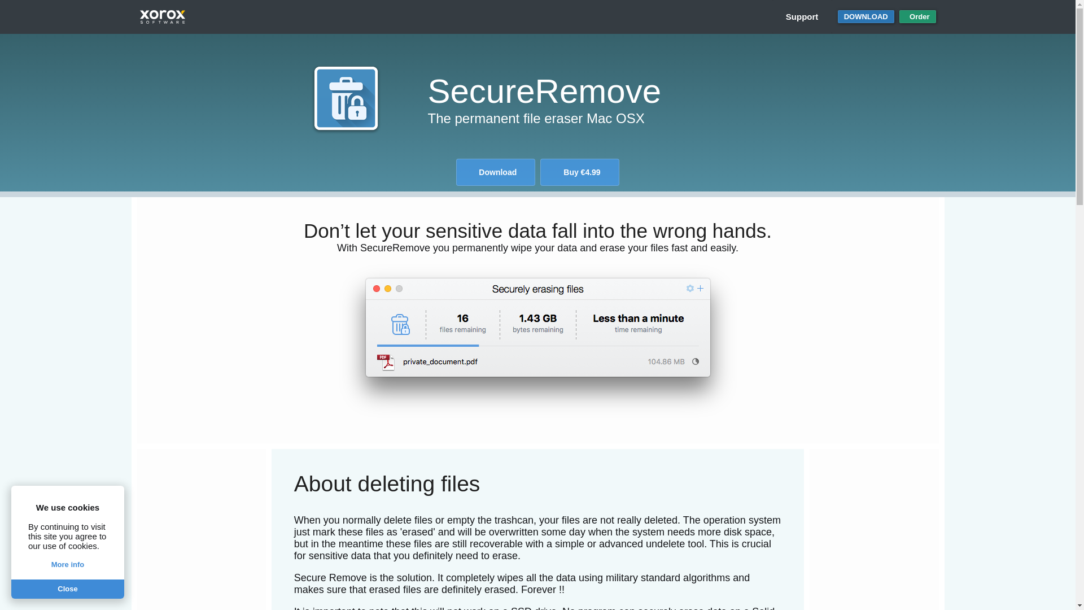  I want to click on Xorox logo, so click(163, 17).